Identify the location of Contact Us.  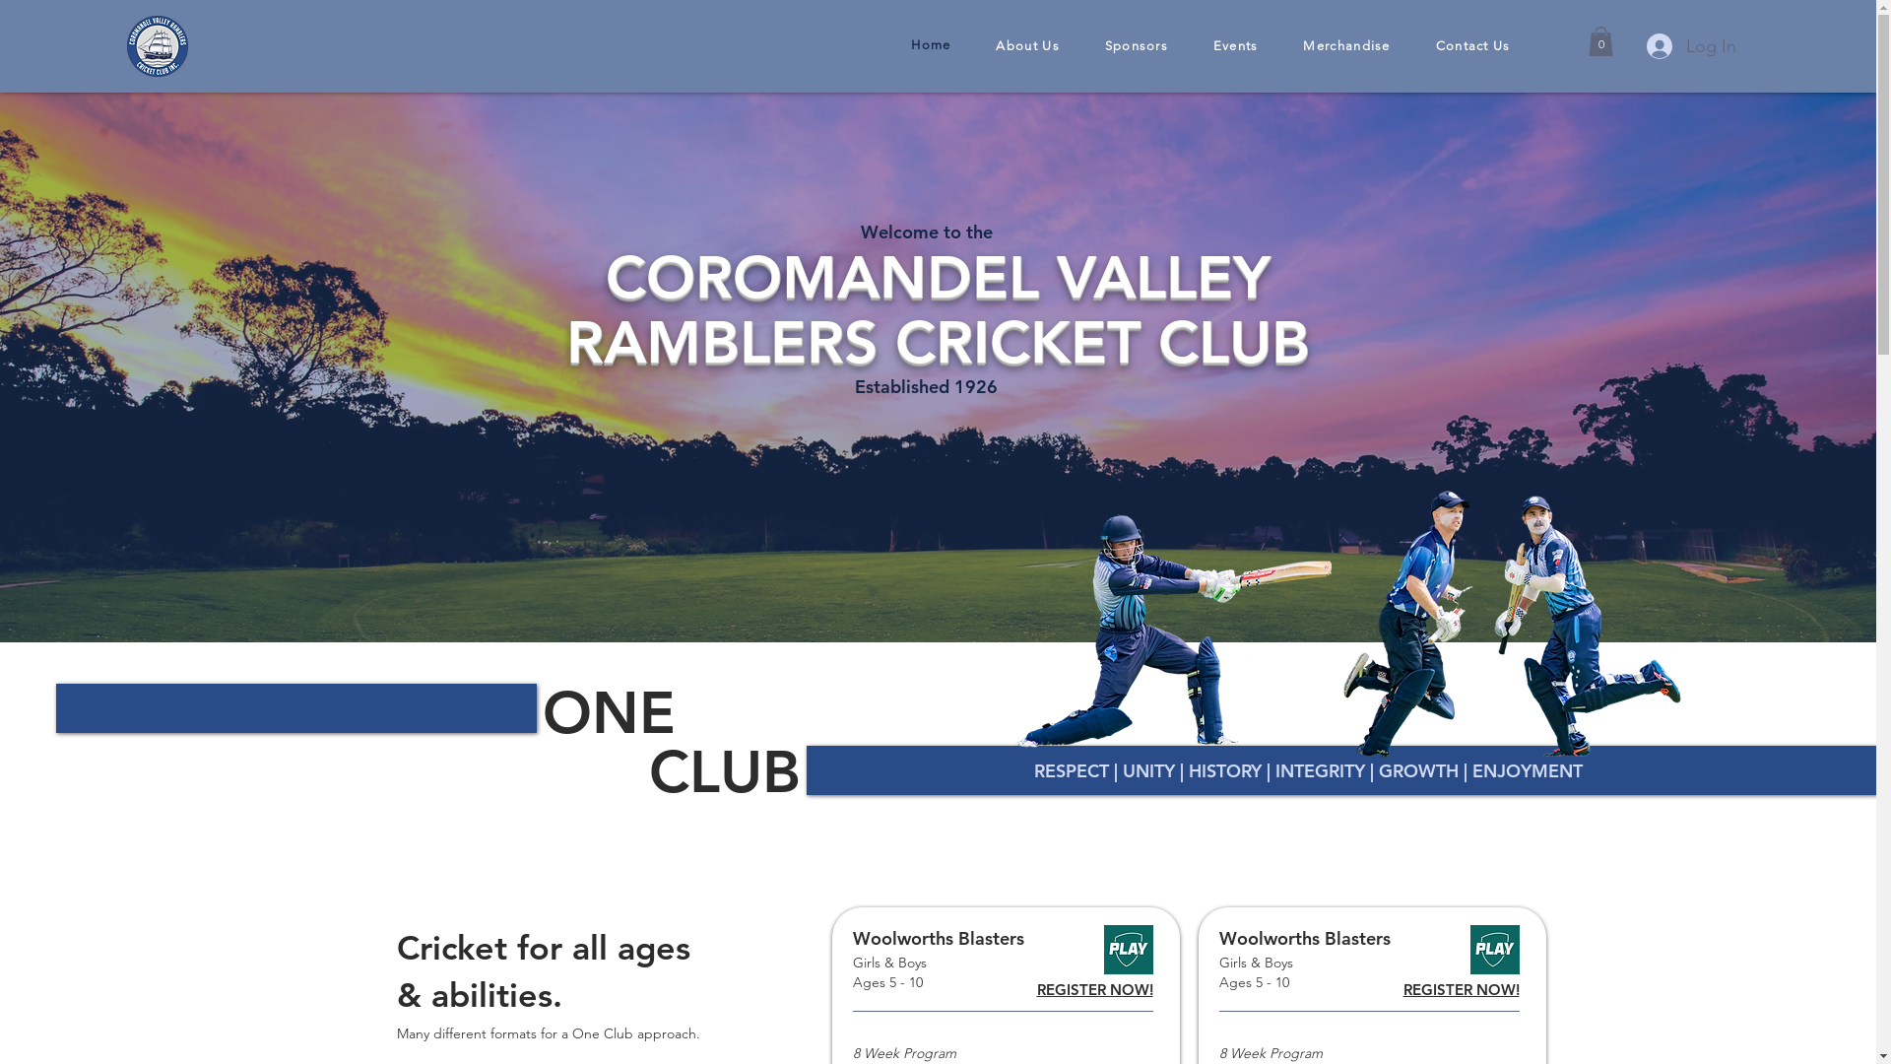
(1473, 45).